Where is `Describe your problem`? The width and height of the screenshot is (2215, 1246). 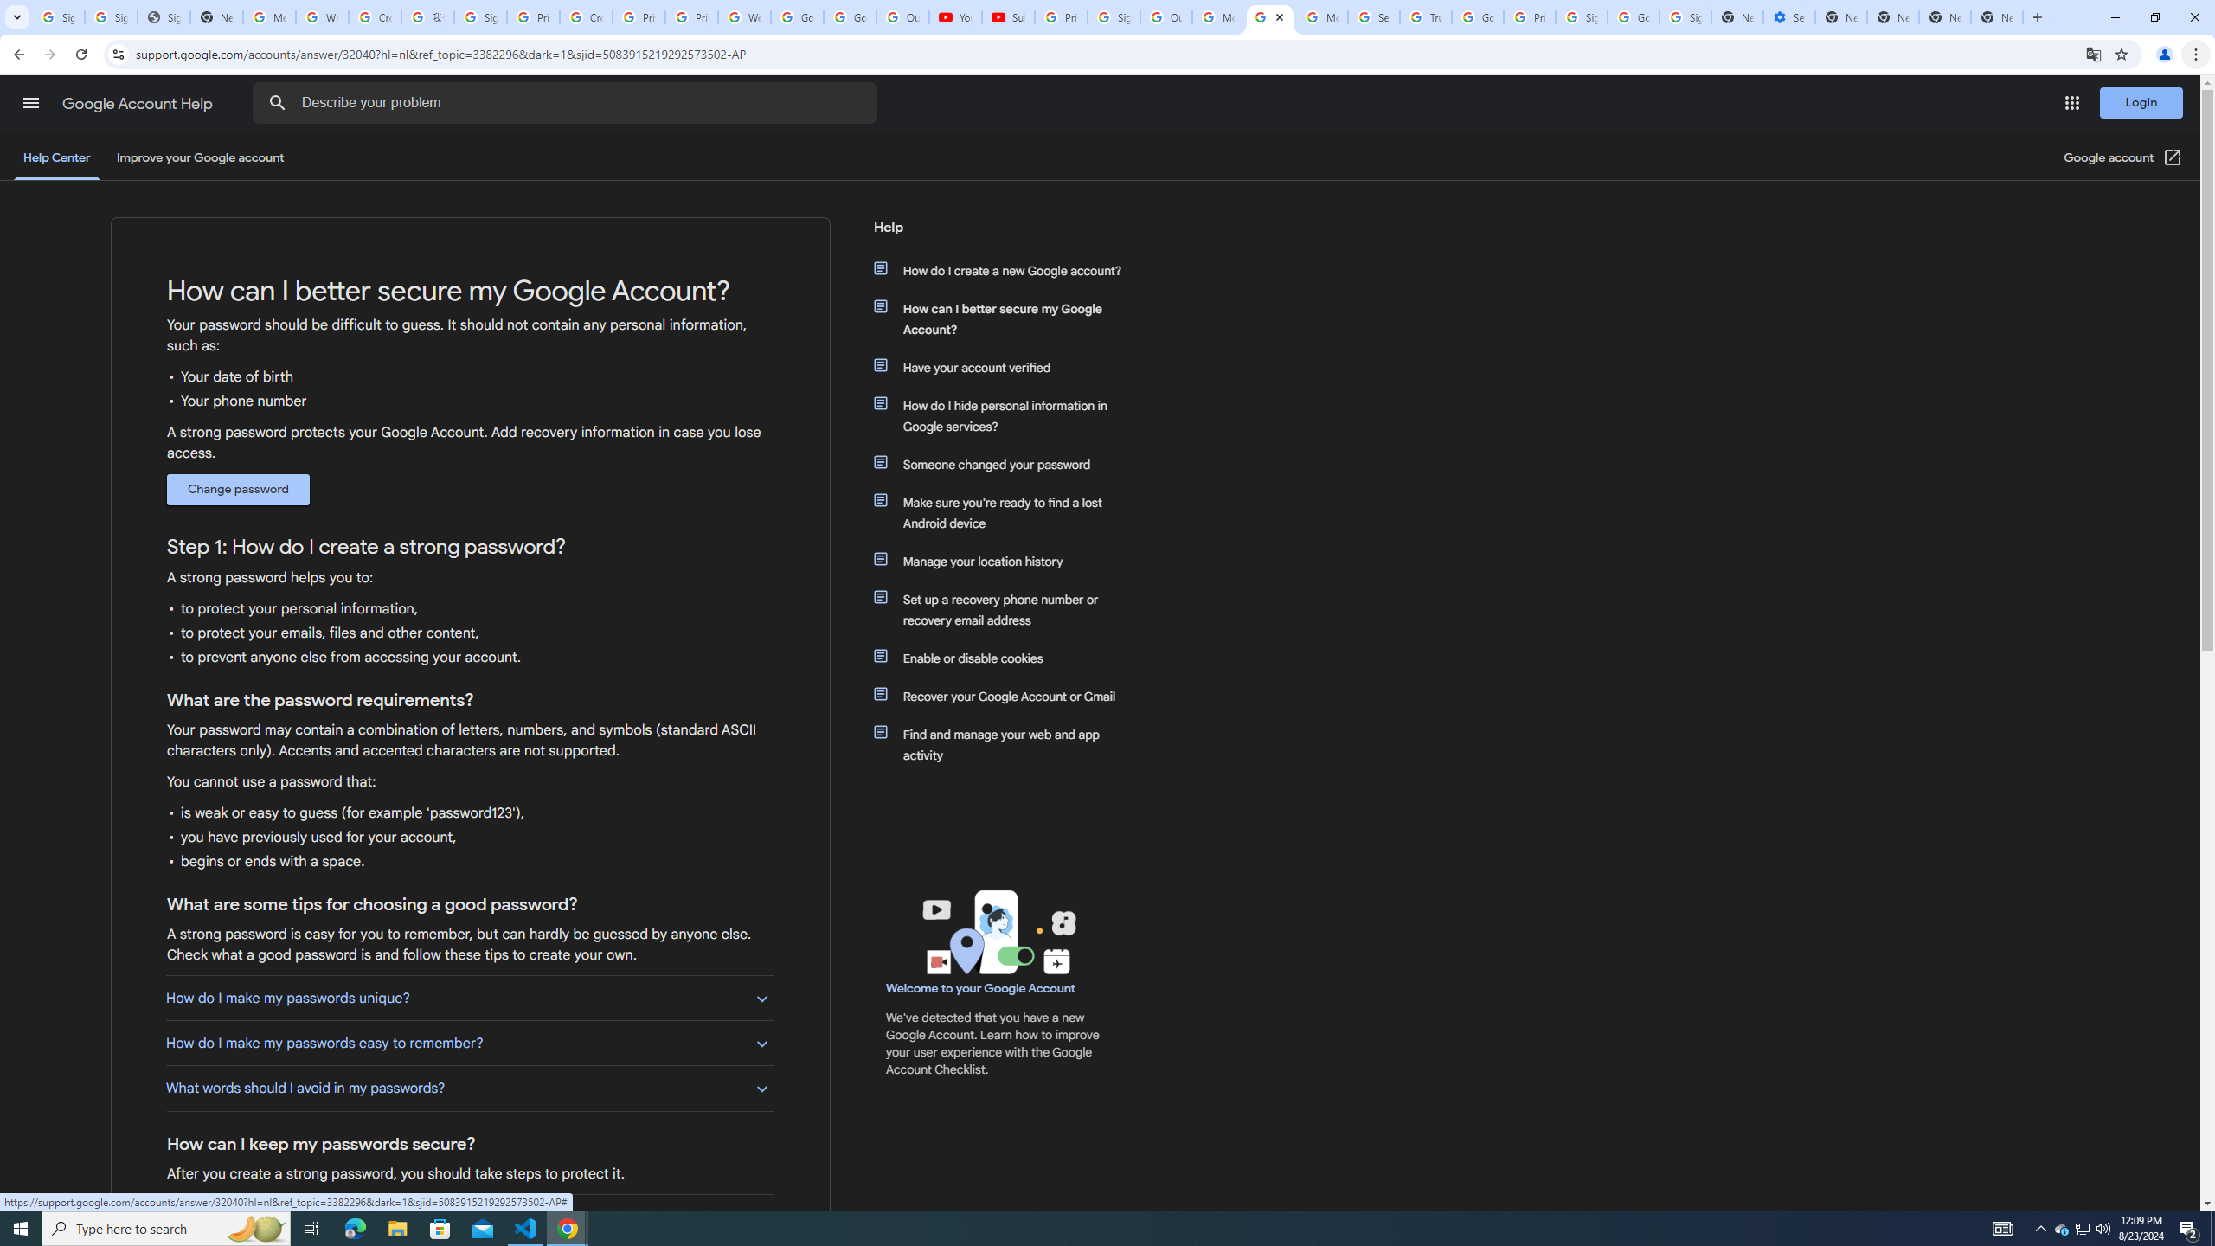 Describe your problem is located at coordinates (568, 103).